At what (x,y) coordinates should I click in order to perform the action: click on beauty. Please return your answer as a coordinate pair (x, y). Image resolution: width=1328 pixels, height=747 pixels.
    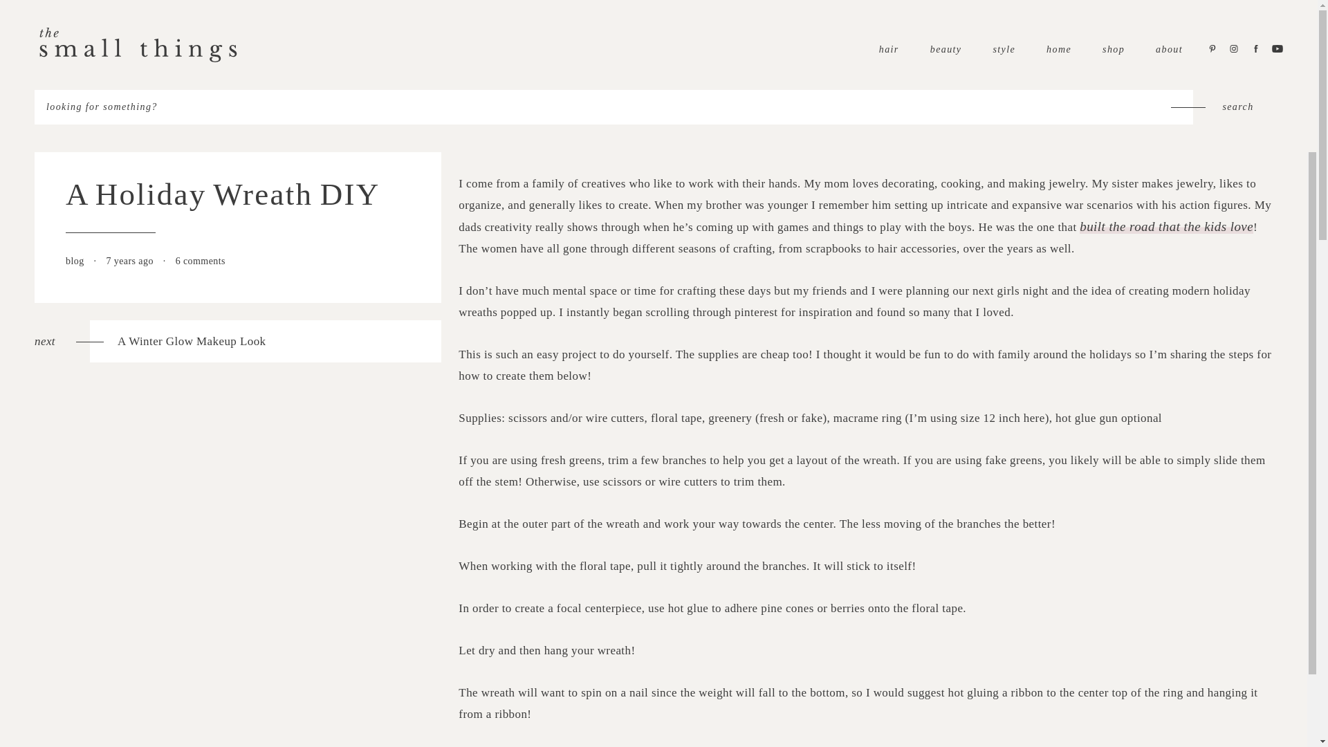
    Looking at the image, I should click on (1004, 48).